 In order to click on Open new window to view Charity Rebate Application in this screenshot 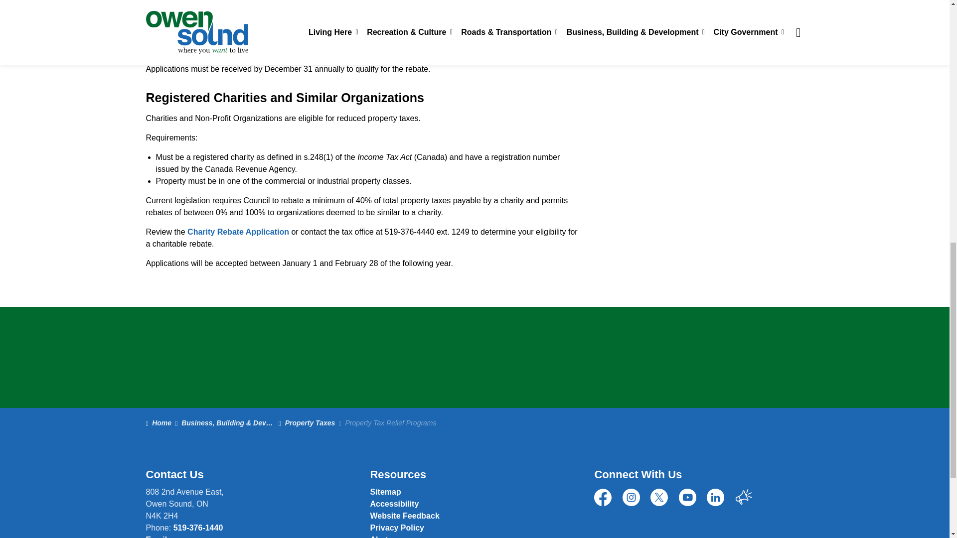, I will do `click(238, 232)`.